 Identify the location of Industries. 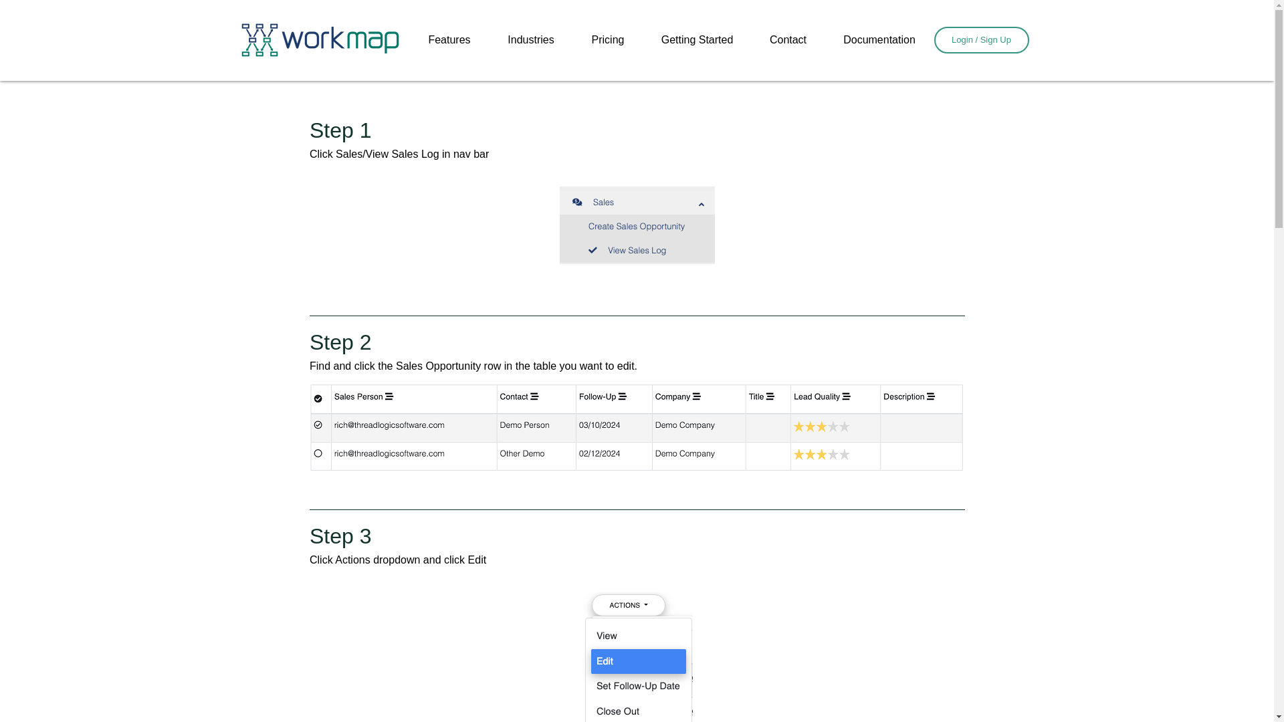
(531, 40).